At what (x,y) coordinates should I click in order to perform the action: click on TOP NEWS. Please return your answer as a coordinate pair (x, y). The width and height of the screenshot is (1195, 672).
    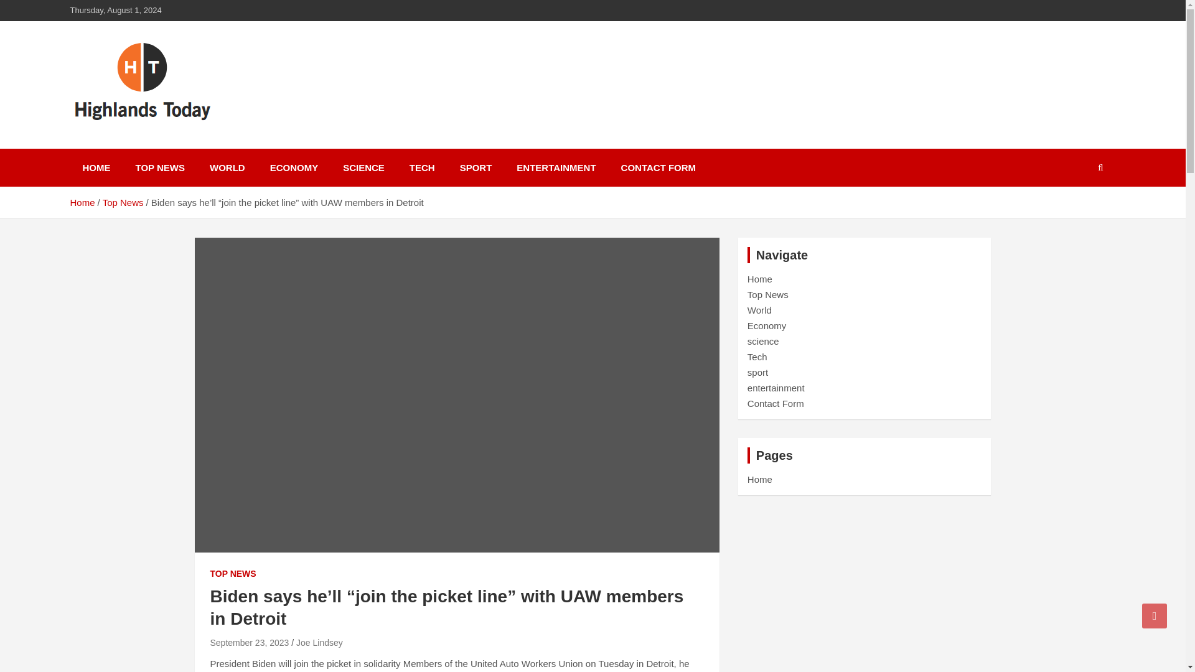
    Looking at the image, I should click on (159, 167).